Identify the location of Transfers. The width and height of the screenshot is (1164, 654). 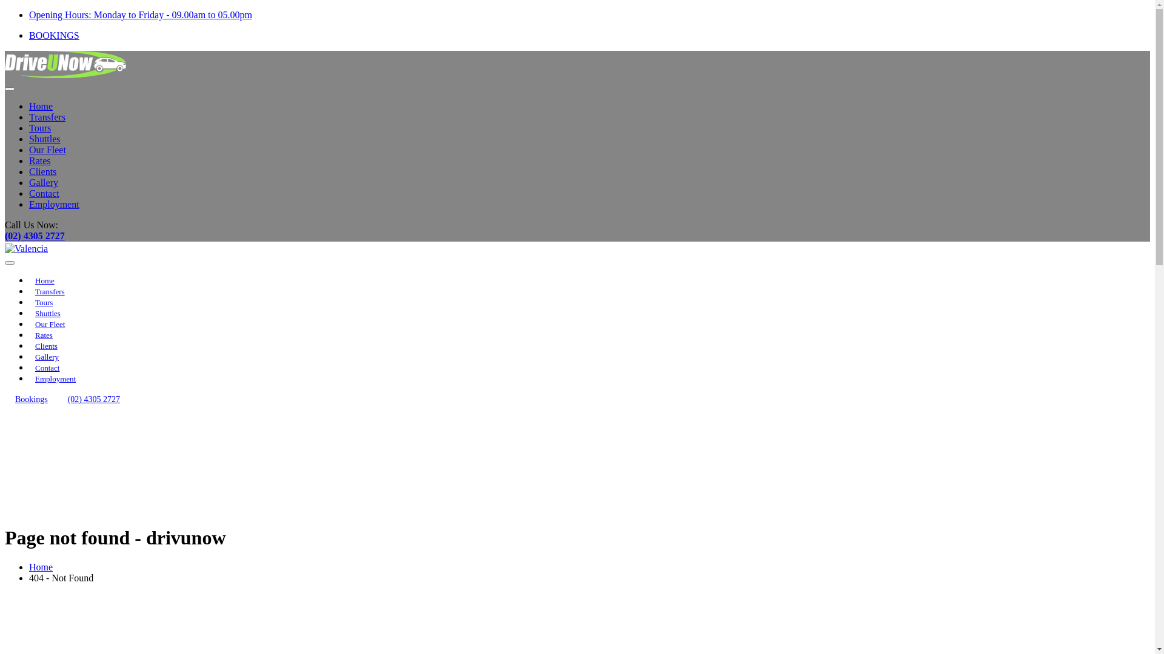
(47, 117).